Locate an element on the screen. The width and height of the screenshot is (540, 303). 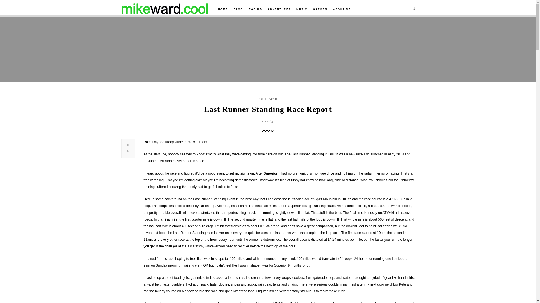
ABOUT ME is located at coordinates (342, 9).